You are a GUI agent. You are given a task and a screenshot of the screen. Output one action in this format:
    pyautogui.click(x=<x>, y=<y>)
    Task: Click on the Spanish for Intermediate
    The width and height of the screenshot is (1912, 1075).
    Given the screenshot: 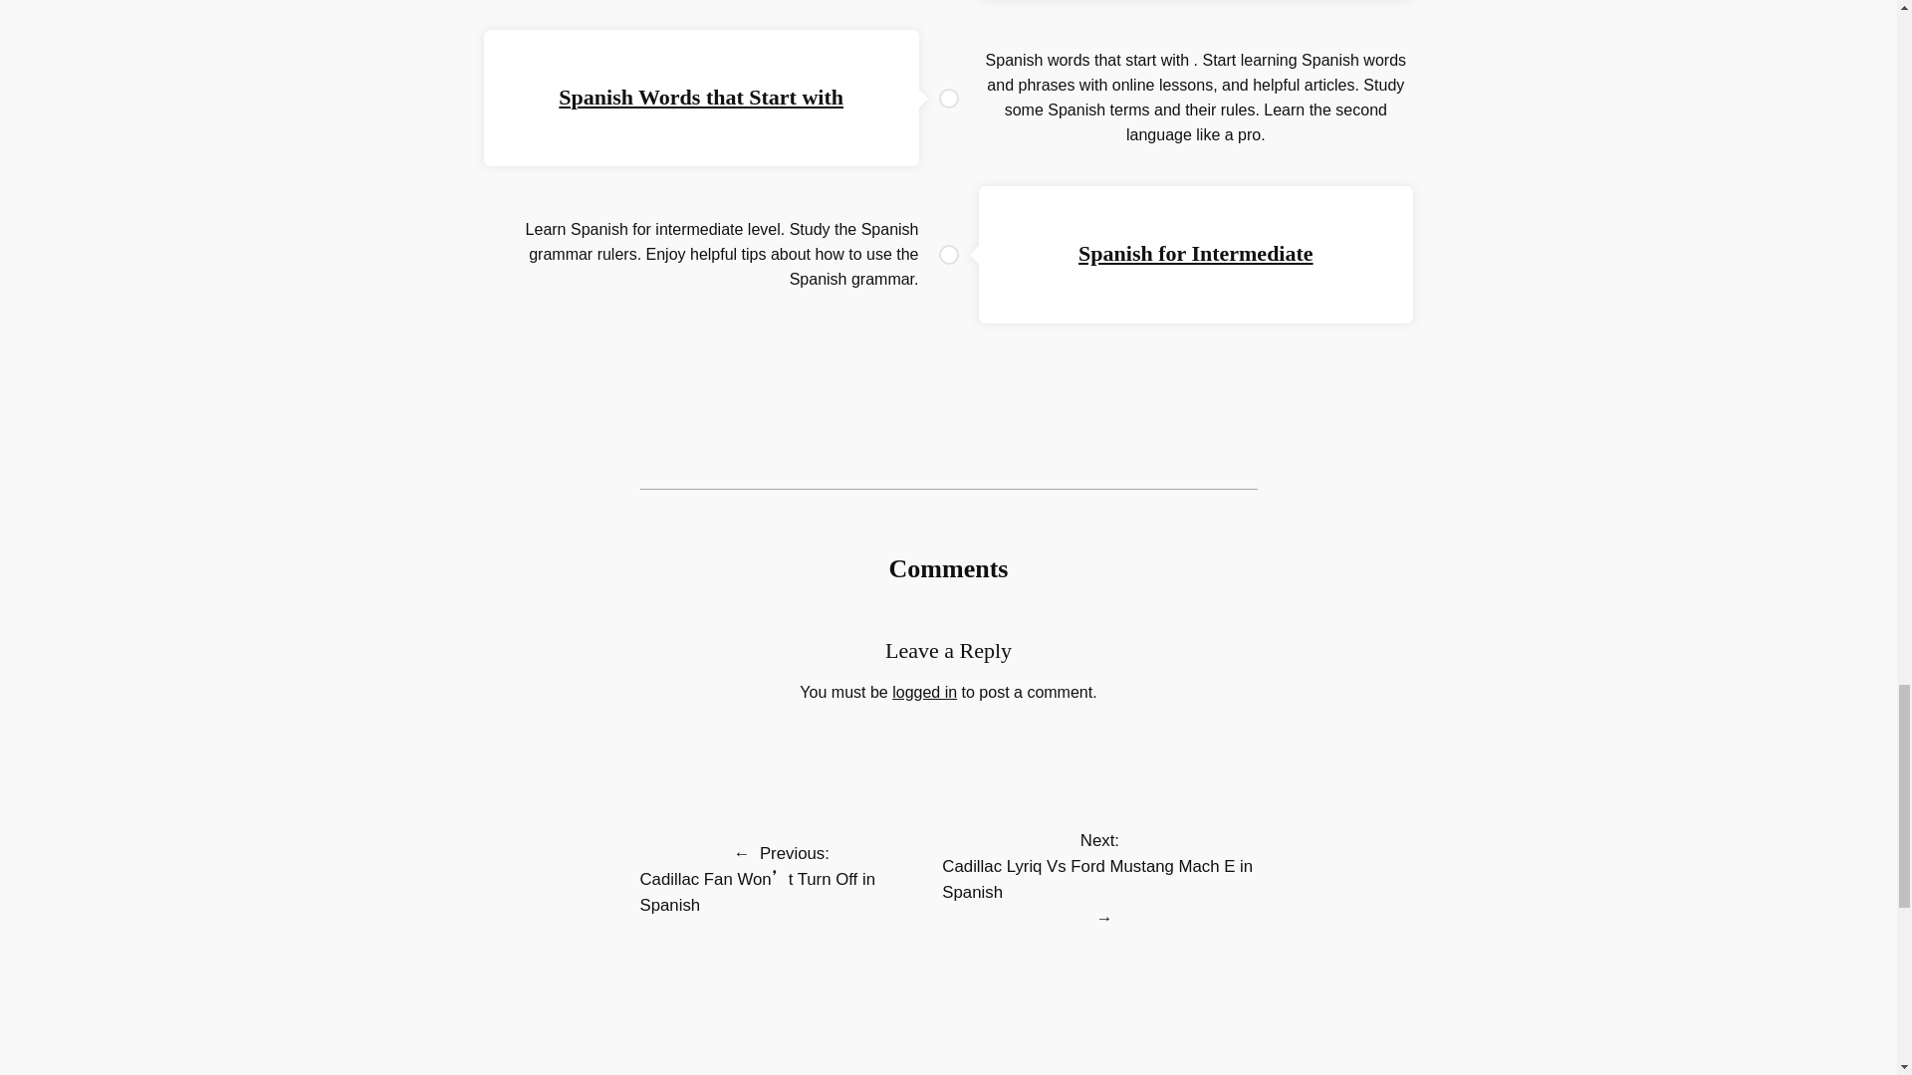 What is the action you would take?
    pyautogui.click(x=1195, y=253)
    